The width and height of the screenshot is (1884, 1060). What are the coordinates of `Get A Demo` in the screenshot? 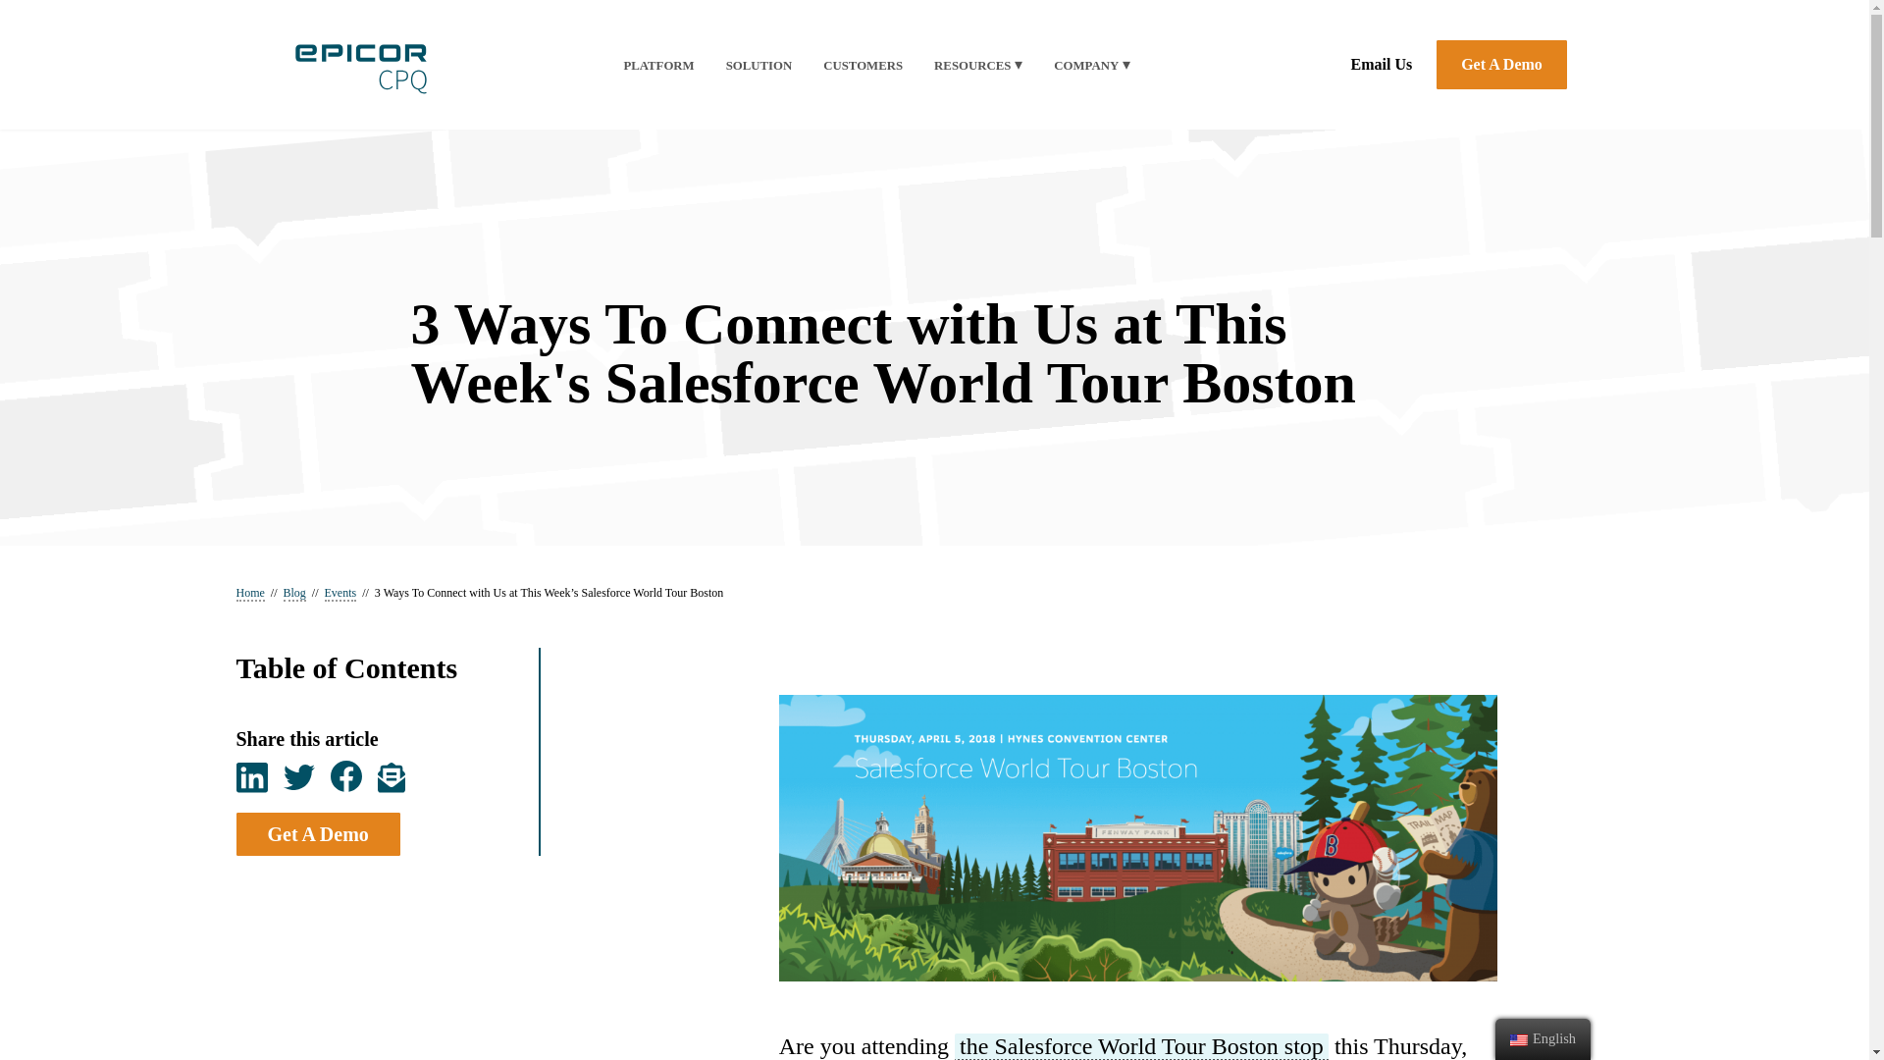 It's located at (318, 834).